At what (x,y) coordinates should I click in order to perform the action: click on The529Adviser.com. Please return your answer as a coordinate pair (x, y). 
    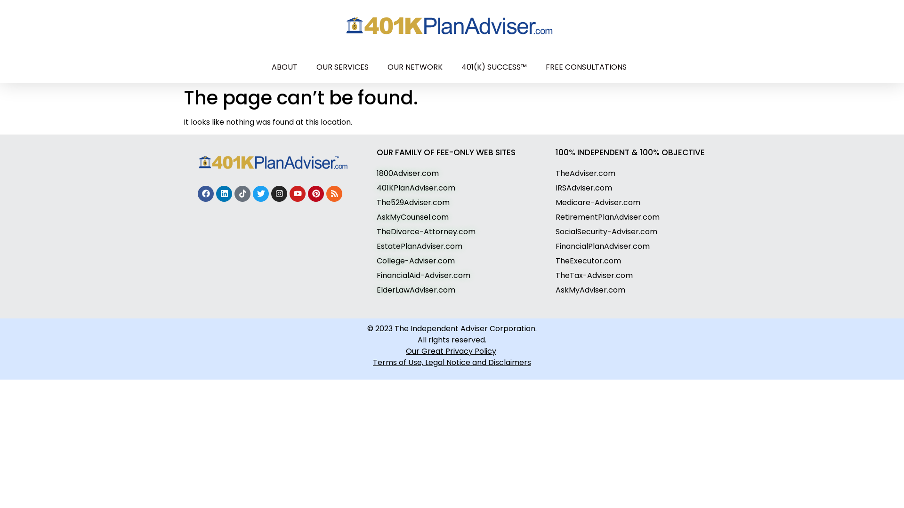
    Looking at the image, I should click on (413, 202).